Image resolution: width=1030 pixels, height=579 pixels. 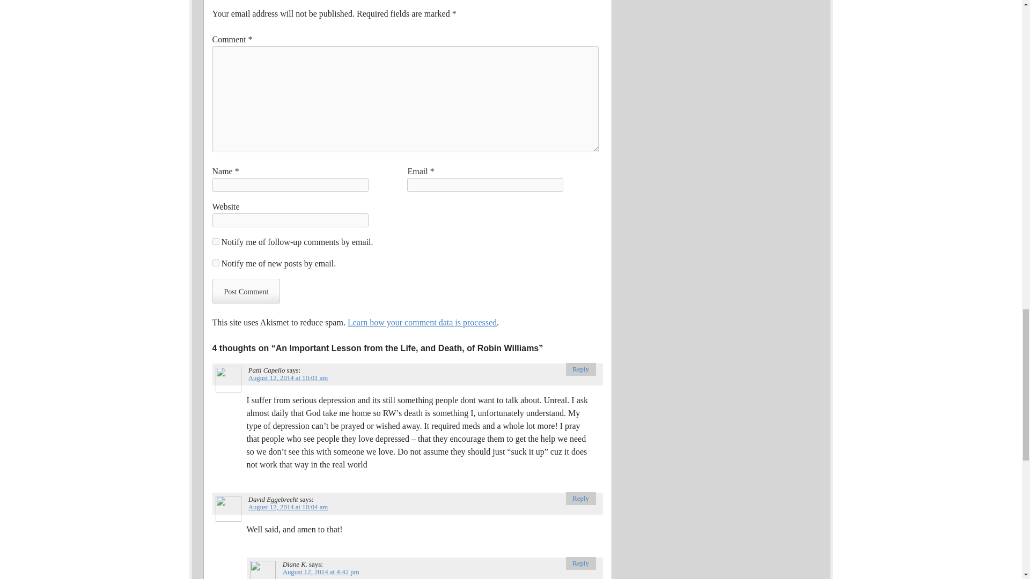 What do you see at coordinates (580, 499) in the screenshot?
I see `Reply` at bounding box center [580, 499].